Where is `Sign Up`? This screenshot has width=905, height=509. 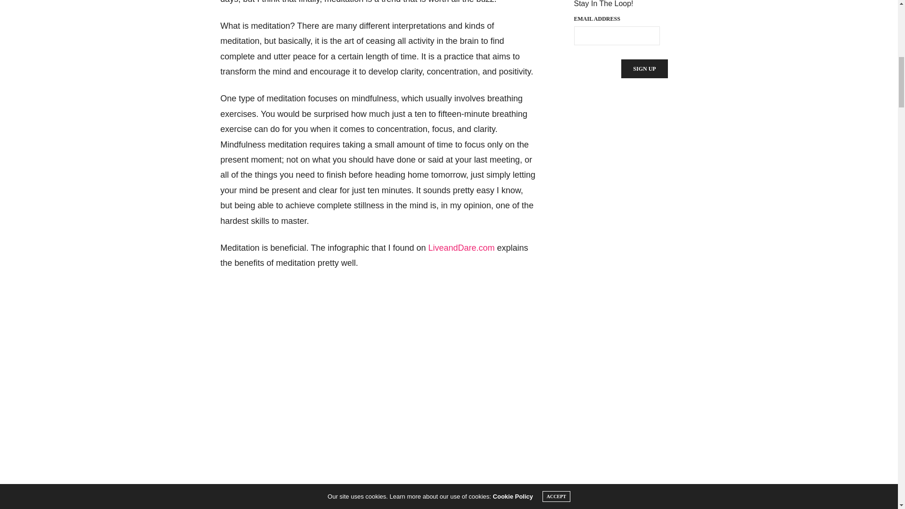
Sign Up is located at coordinates (644, 69).